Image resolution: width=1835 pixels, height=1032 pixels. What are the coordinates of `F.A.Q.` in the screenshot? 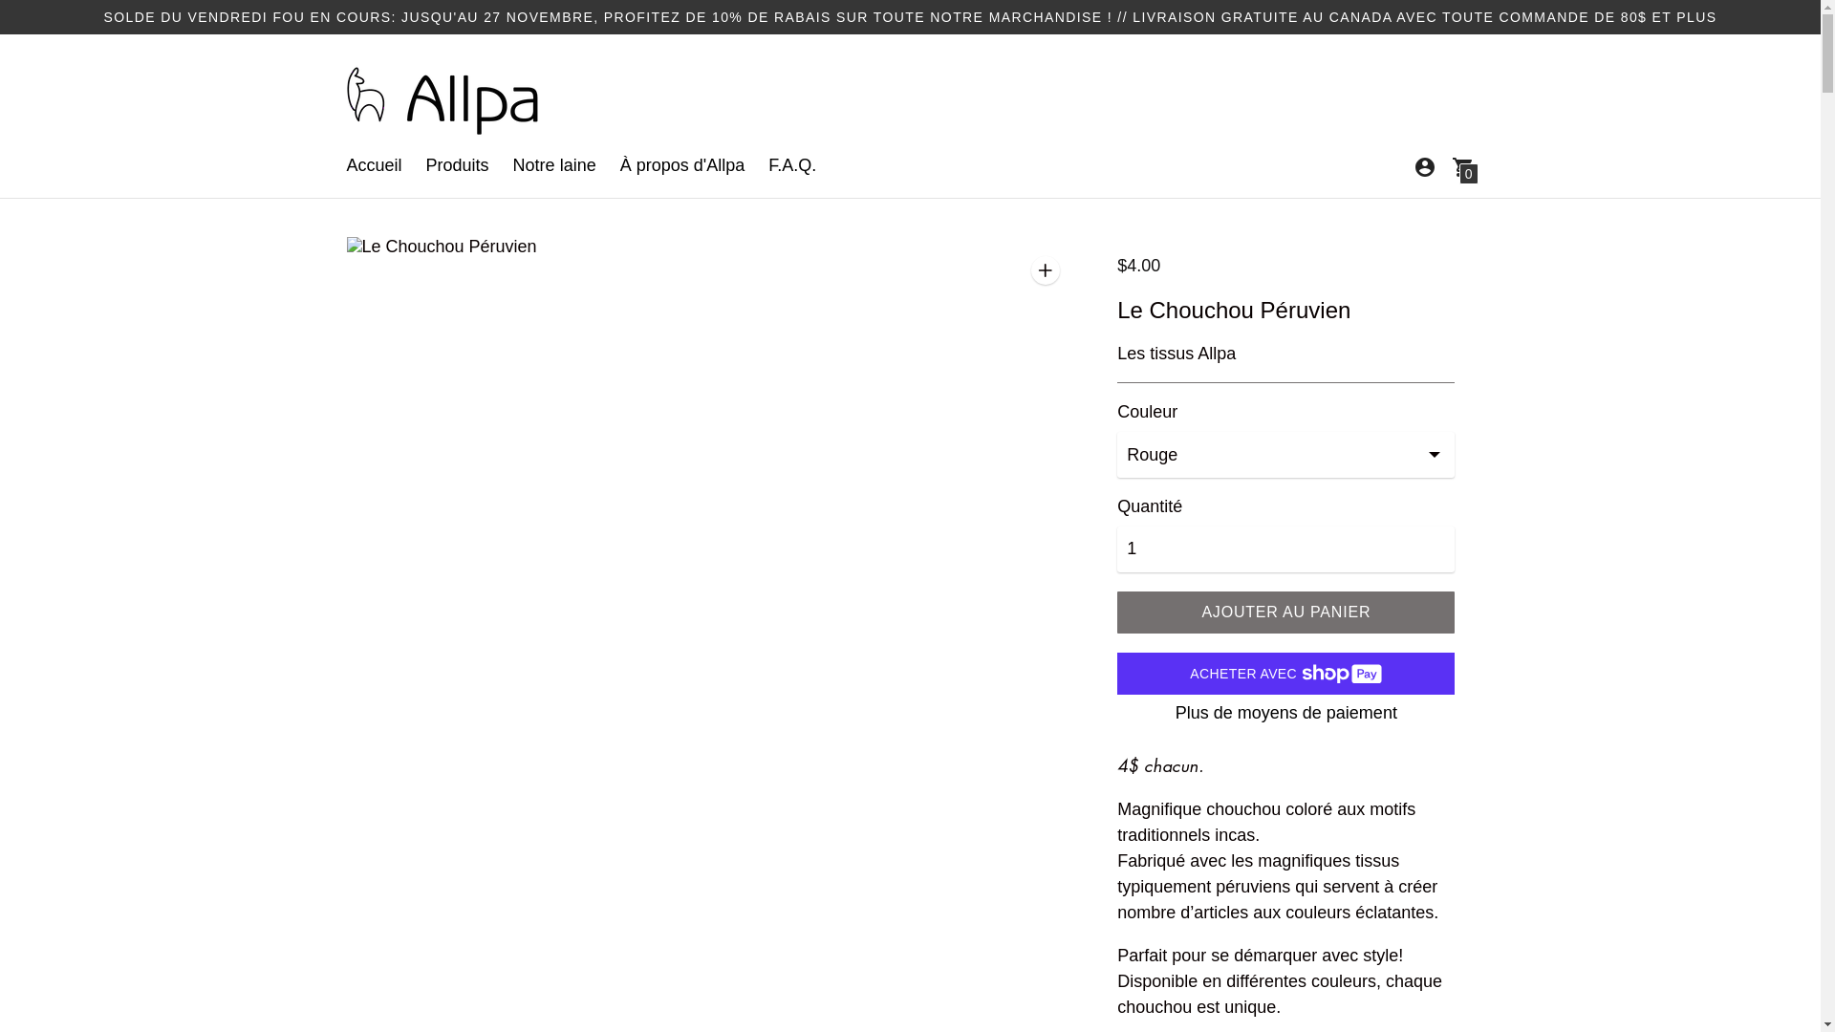 It's located at (792, 165).